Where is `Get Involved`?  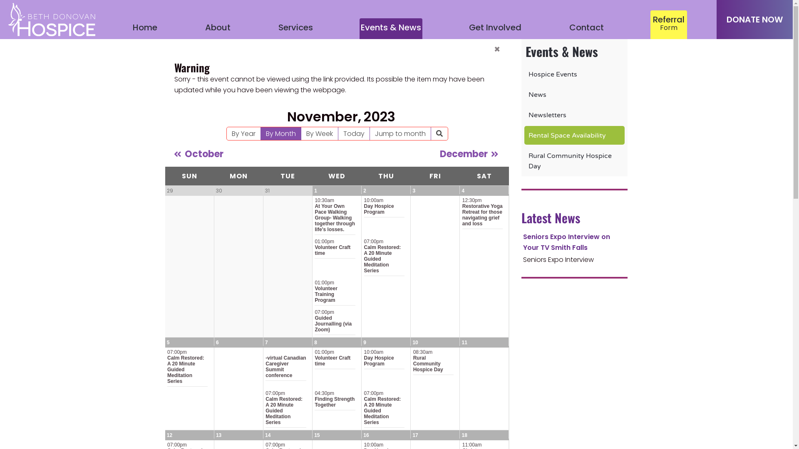 Get Involved is located at coordinates (495, 29).